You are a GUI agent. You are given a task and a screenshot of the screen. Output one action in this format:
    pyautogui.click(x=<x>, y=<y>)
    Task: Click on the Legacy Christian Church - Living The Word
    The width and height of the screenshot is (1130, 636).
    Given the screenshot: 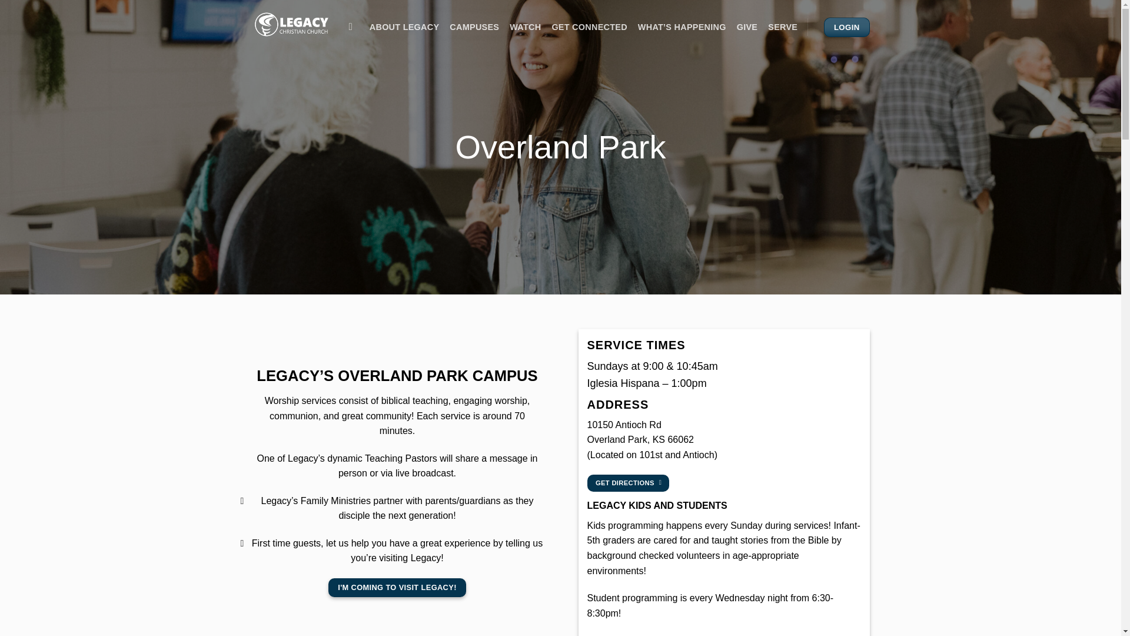 What is the action you would take?
    pyautogui.click(x=291, y=25)
    